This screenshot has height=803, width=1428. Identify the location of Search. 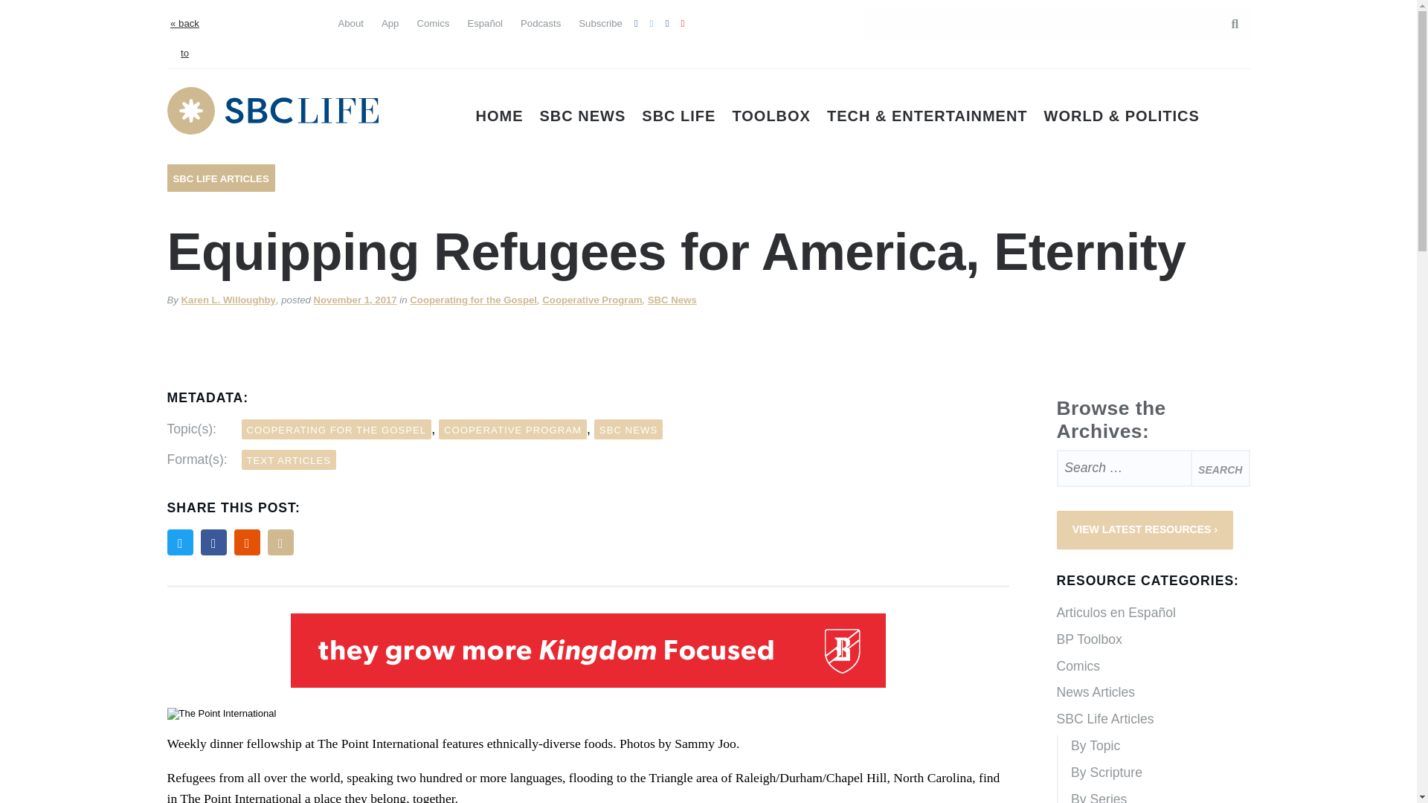
(1220, 468).